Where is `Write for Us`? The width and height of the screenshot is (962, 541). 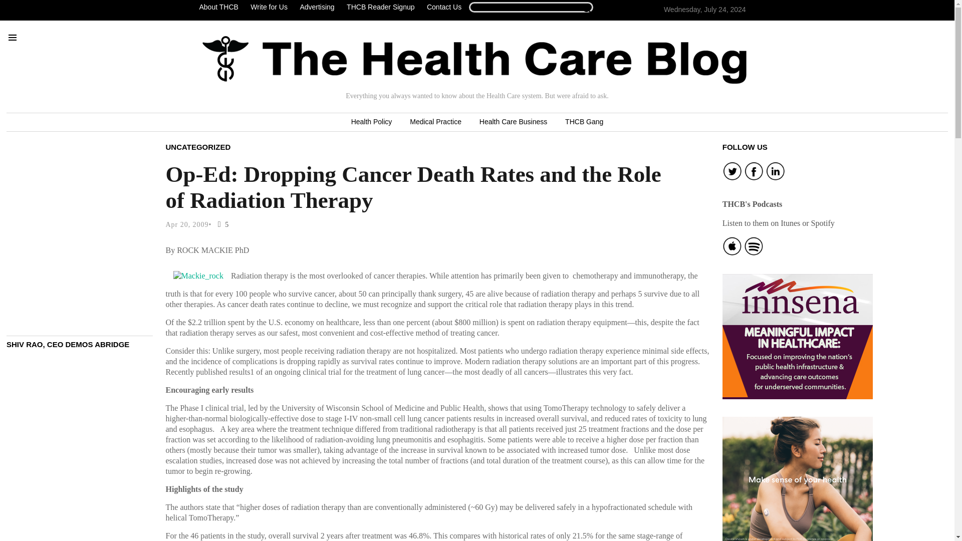 Write for Us is located at coordinates (269, 7).